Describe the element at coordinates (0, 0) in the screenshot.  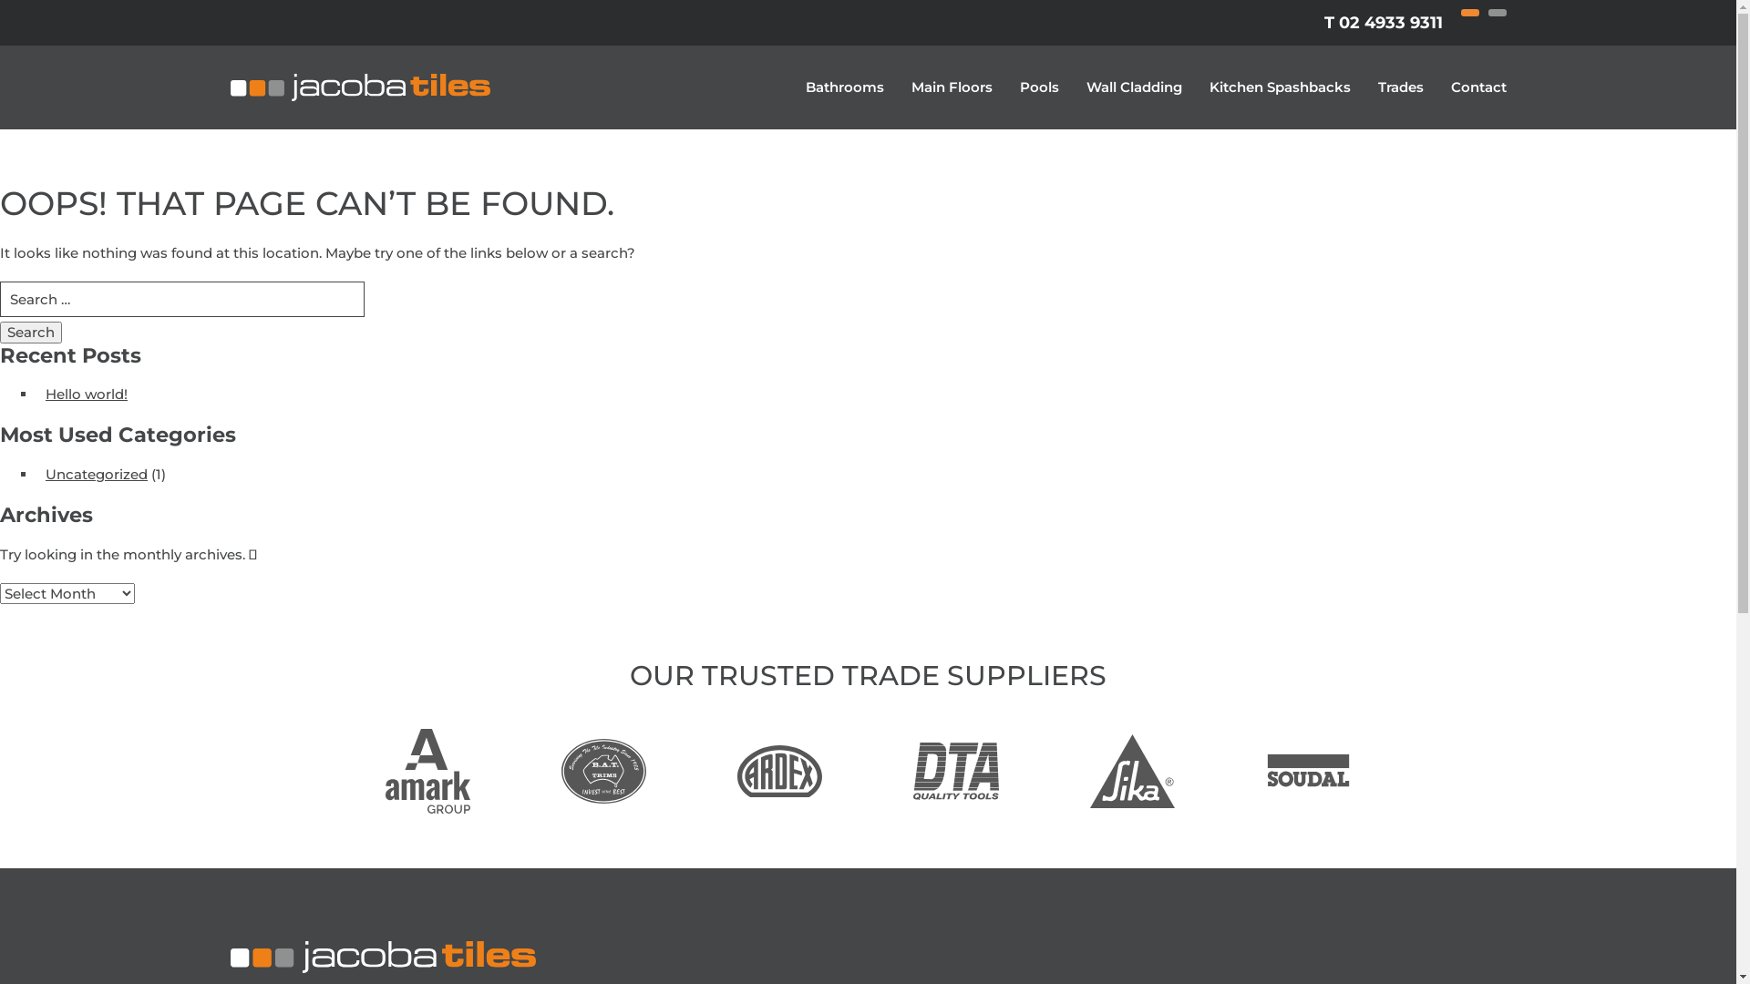
I see `Skip to content` at that location.